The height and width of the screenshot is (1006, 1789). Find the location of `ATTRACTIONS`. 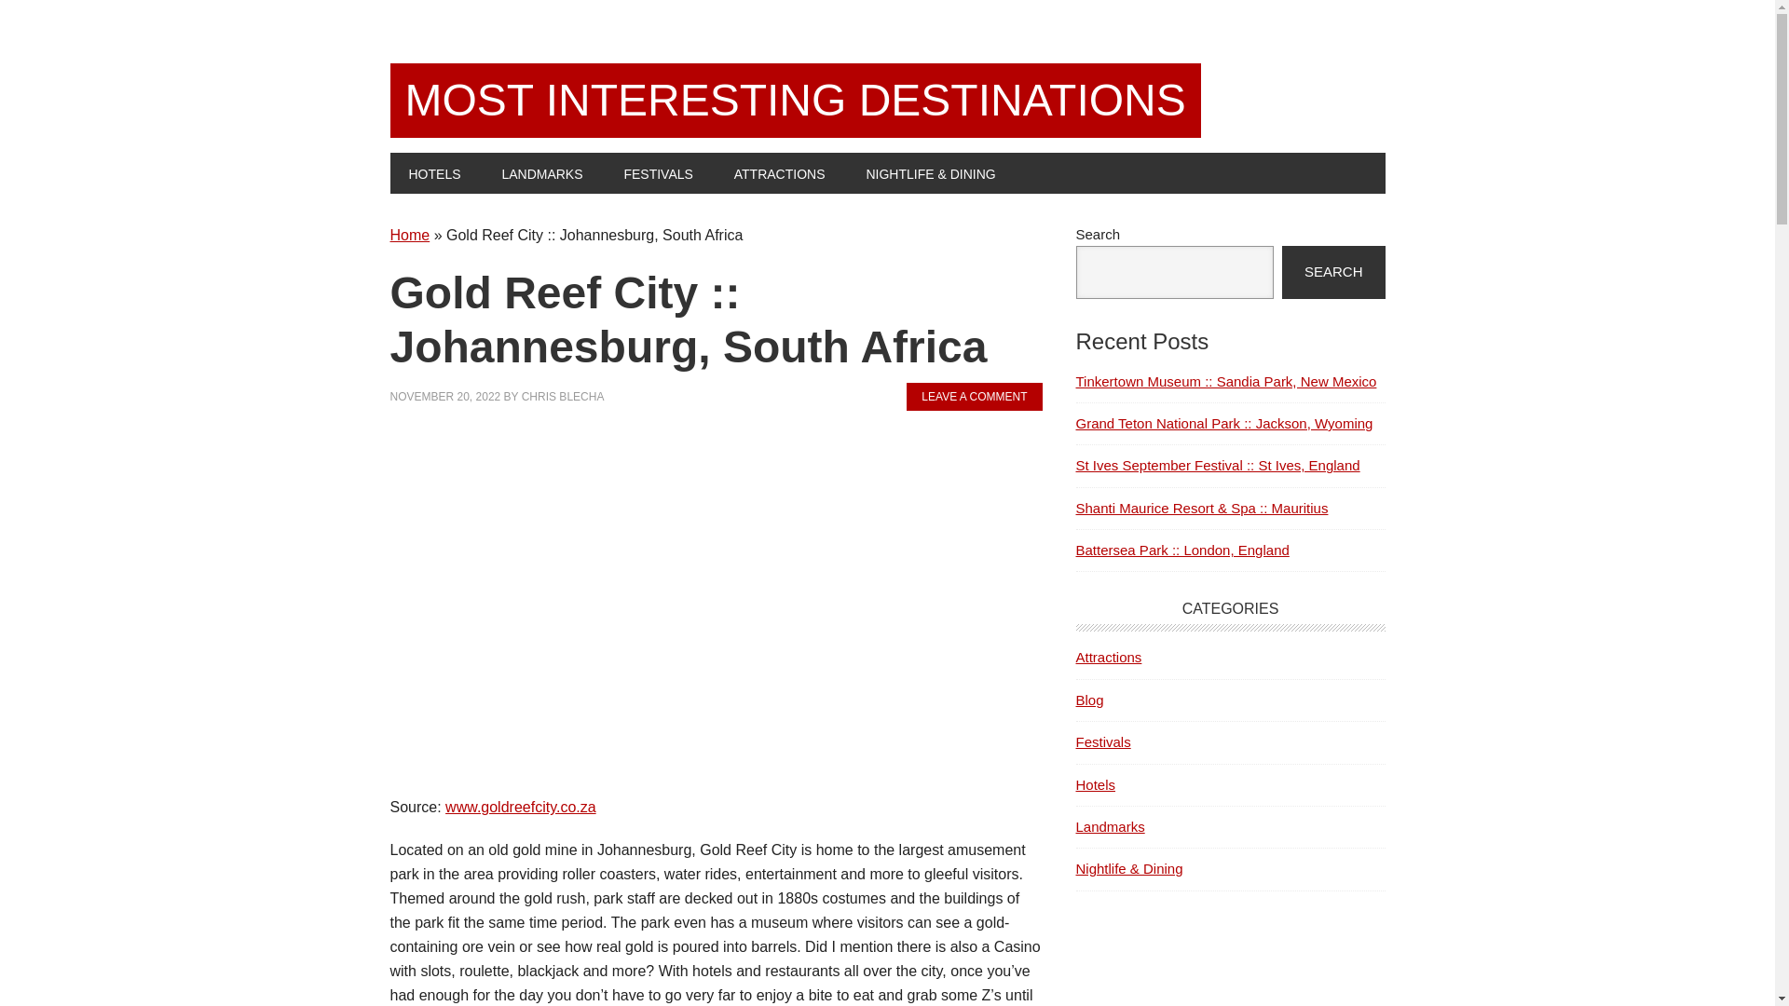

ATTRACTIONS is located at coordinates (780, 173).